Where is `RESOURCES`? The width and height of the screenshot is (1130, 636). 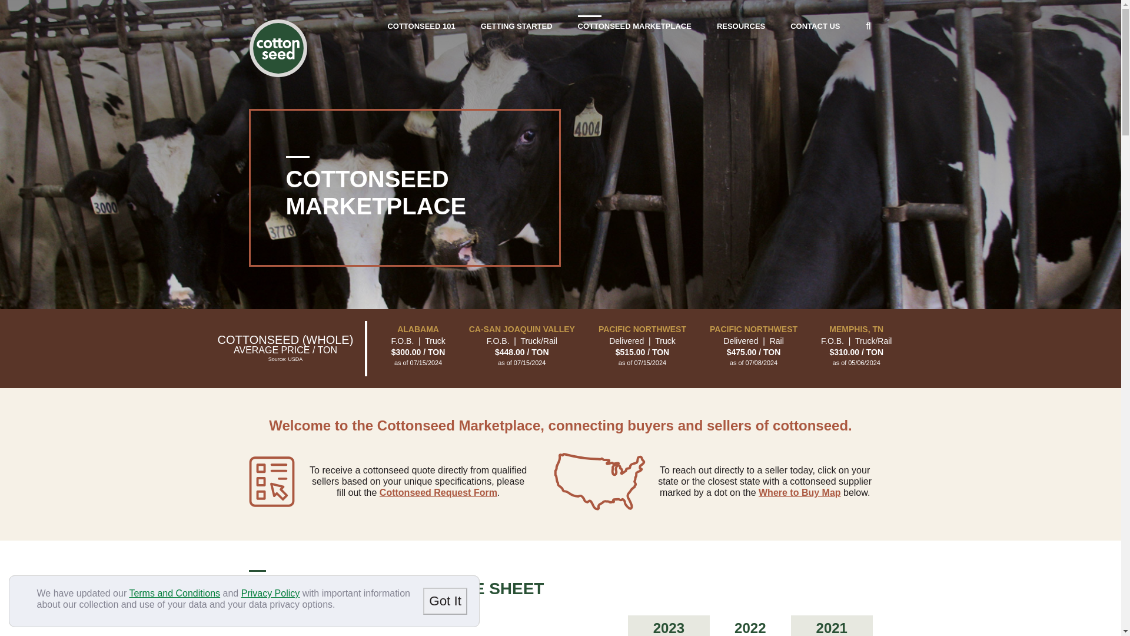
RESOURCES is located at coordinates (740, 32).